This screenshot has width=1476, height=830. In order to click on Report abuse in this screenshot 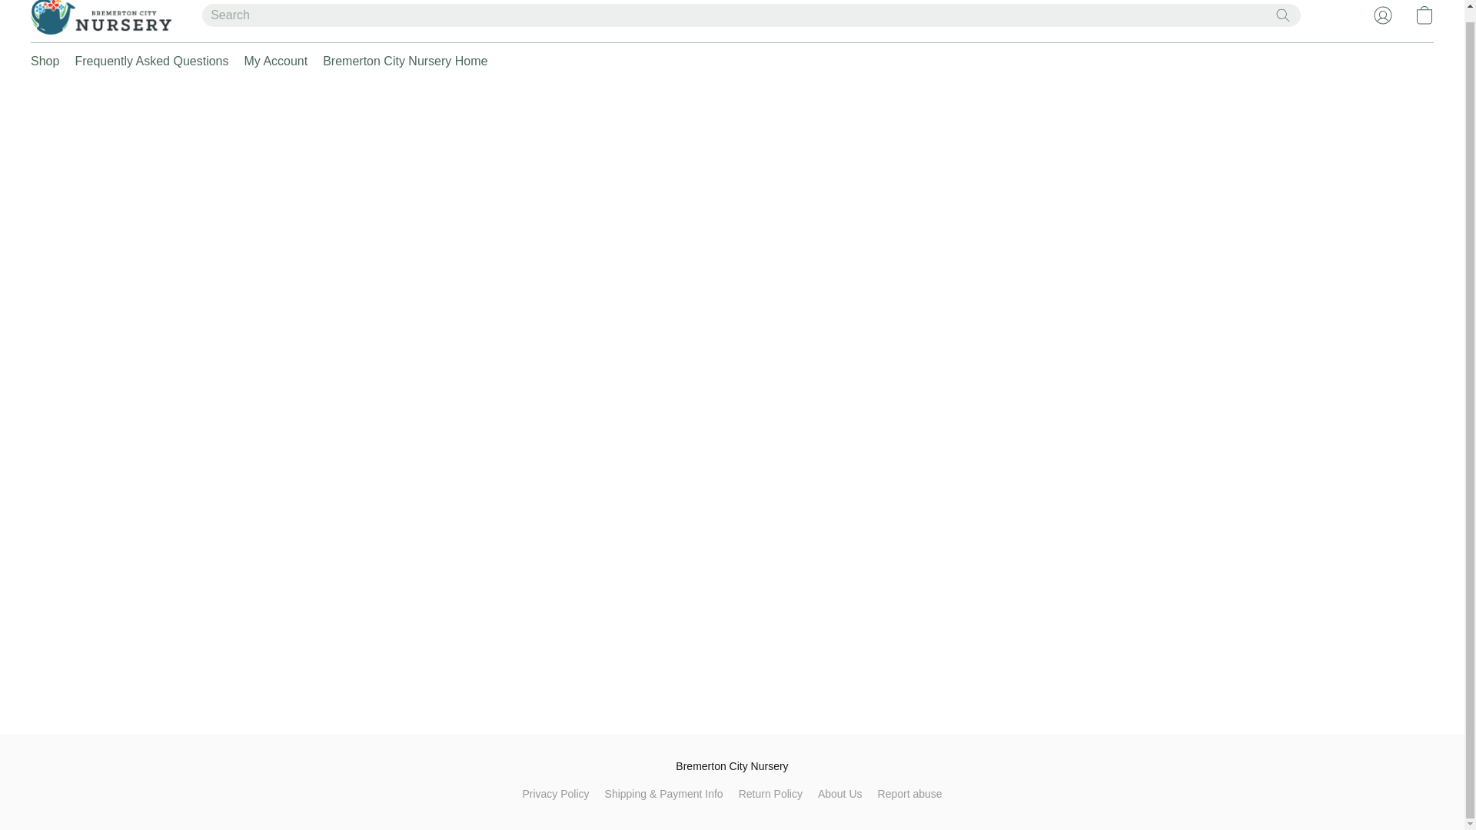, I will do `click(910, 793)`.